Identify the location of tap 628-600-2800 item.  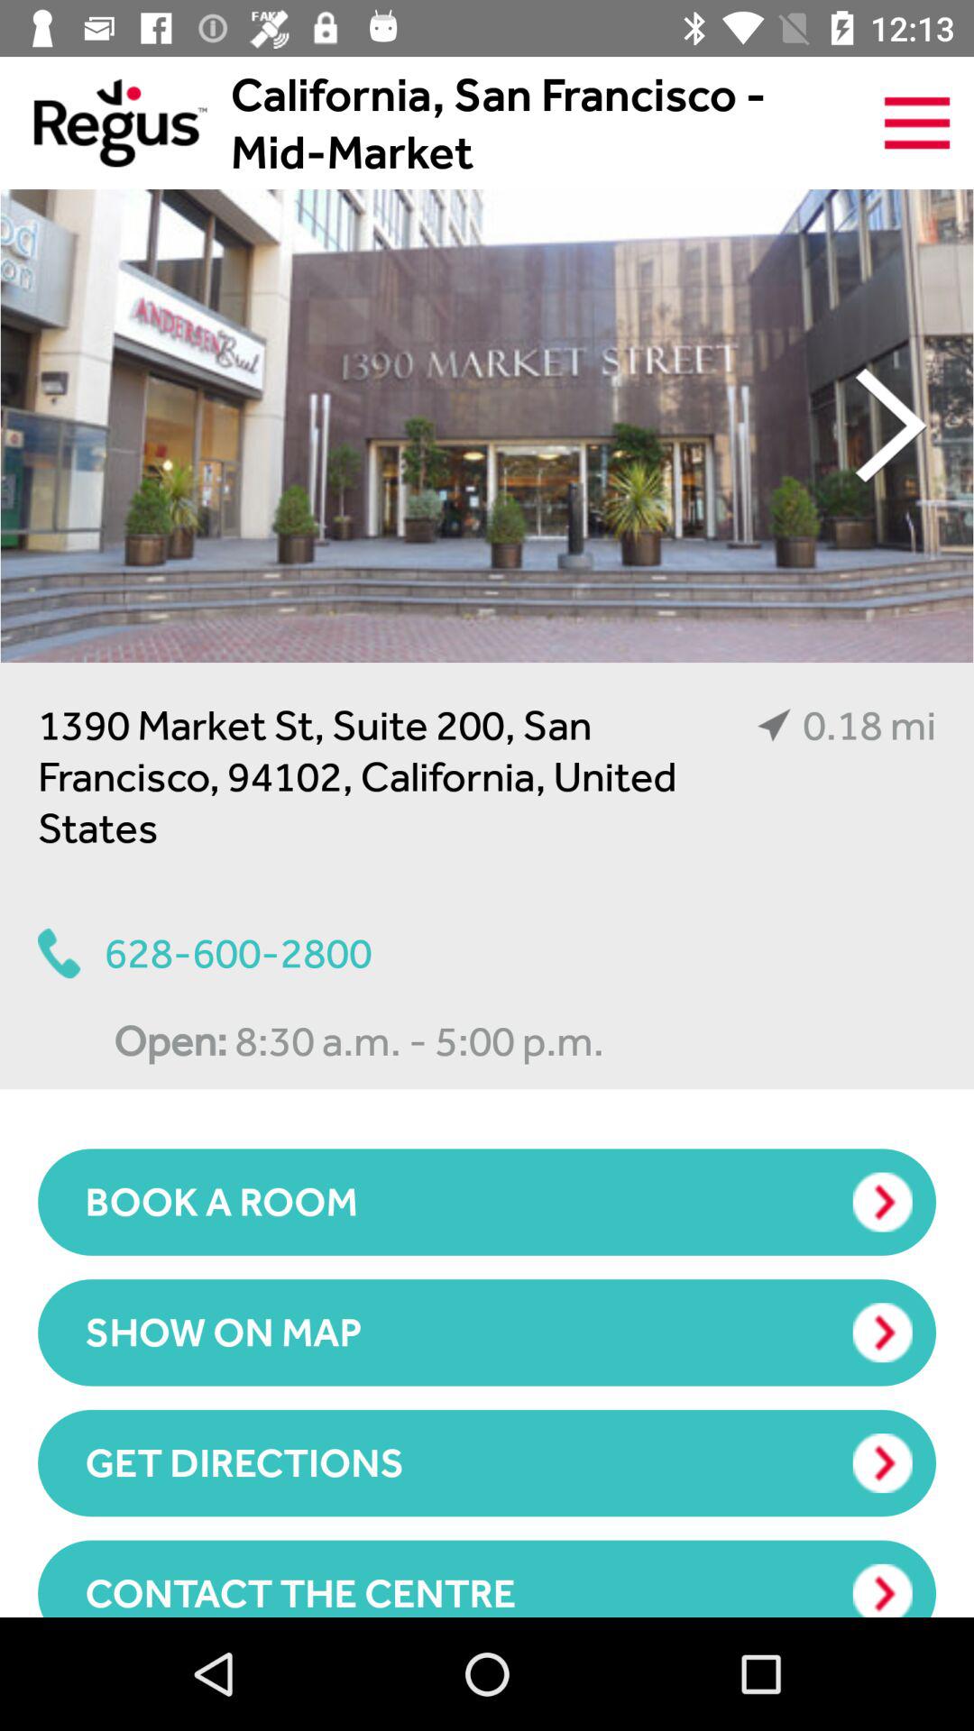
(205, 953).